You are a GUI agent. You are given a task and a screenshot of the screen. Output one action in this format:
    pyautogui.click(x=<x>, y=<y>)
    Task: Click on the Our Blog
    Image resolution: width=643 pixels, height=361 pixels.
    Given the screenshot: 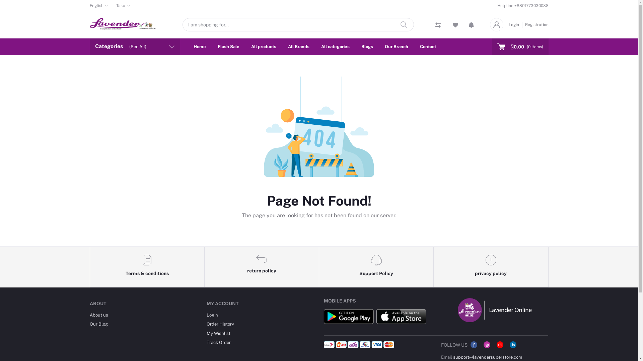 What is the action you would take?
    pyautogui.click(x=99, y=324)
    